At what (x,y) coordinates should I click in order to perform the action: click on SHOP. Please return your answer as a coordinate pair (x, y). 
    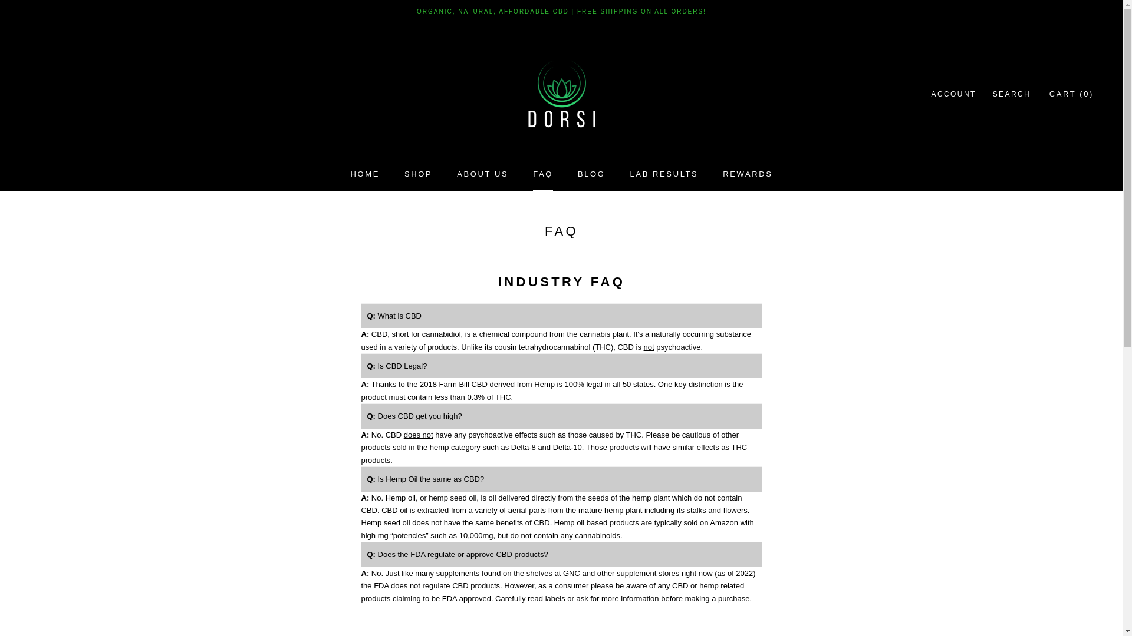
    Looking at the image, I should click on (418, 174).